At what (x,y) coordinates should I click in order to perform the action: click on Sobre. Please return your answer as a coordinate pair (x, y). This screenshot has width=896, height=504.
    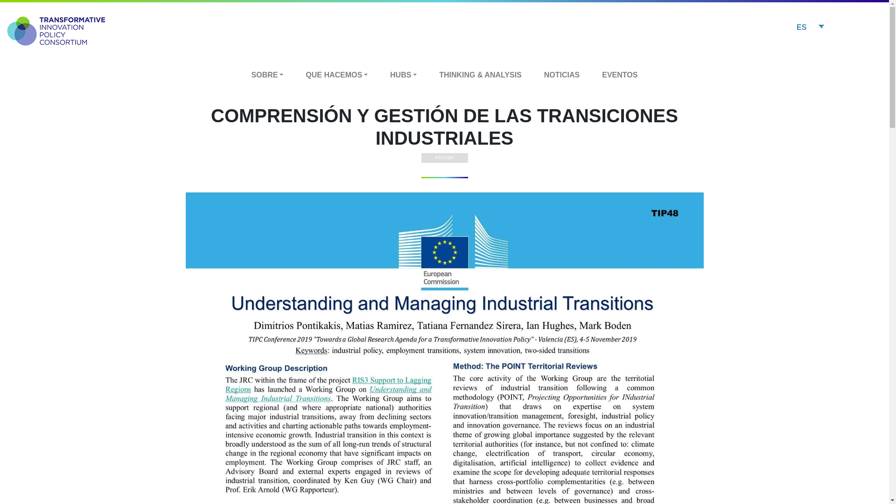
    Looking at the image, I should click on (267, 75).